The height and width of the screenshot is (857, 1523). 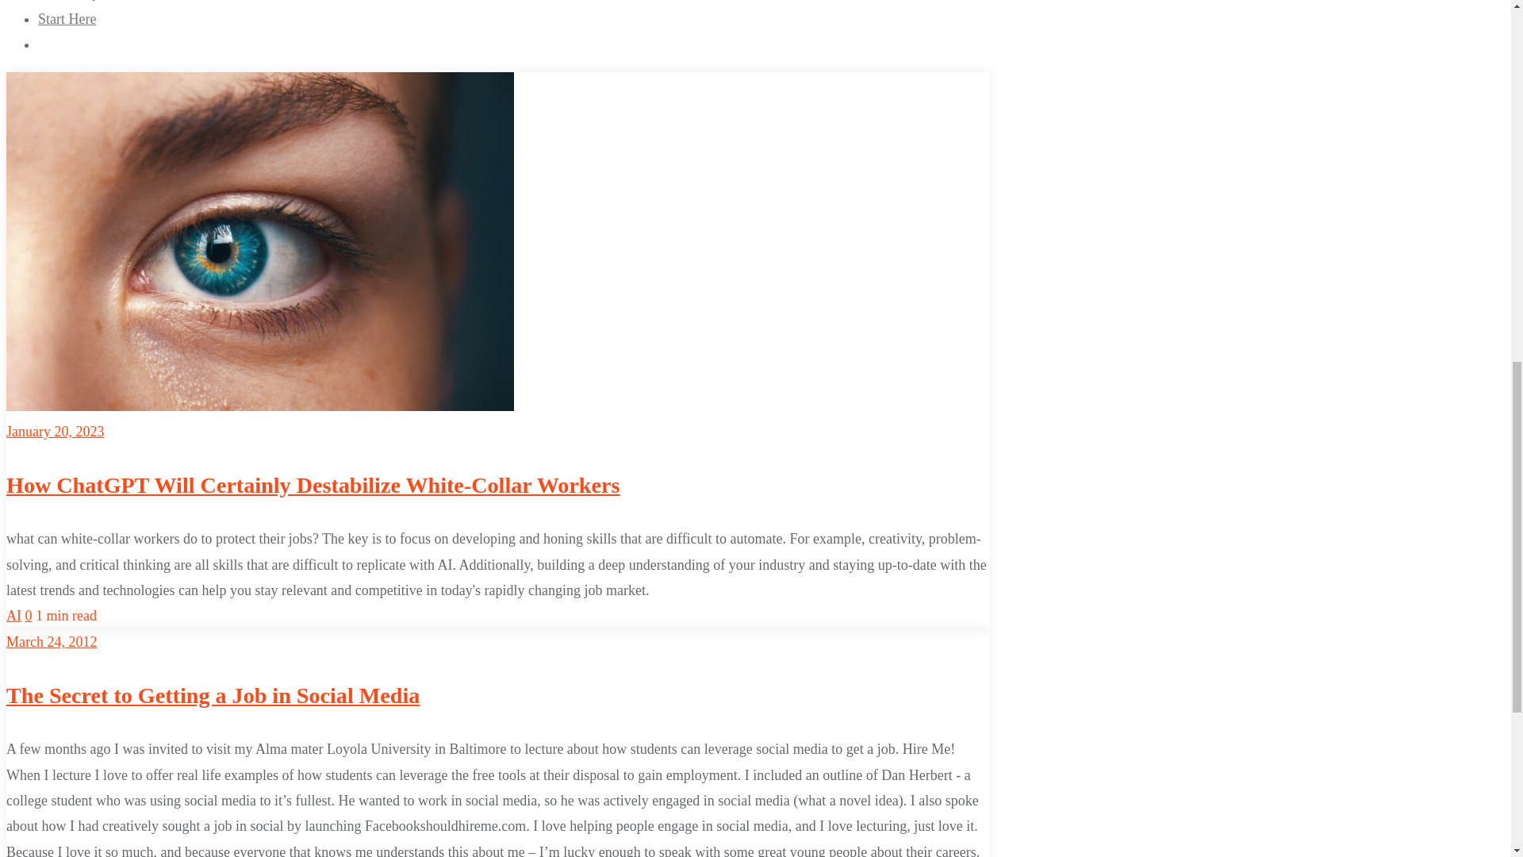 What do you see at coordinates (313, 486) in the screenshot?
I see `How ChatGPT Will Certainly Destabilize White-Collar Workers` at bounding box center [313, 486].